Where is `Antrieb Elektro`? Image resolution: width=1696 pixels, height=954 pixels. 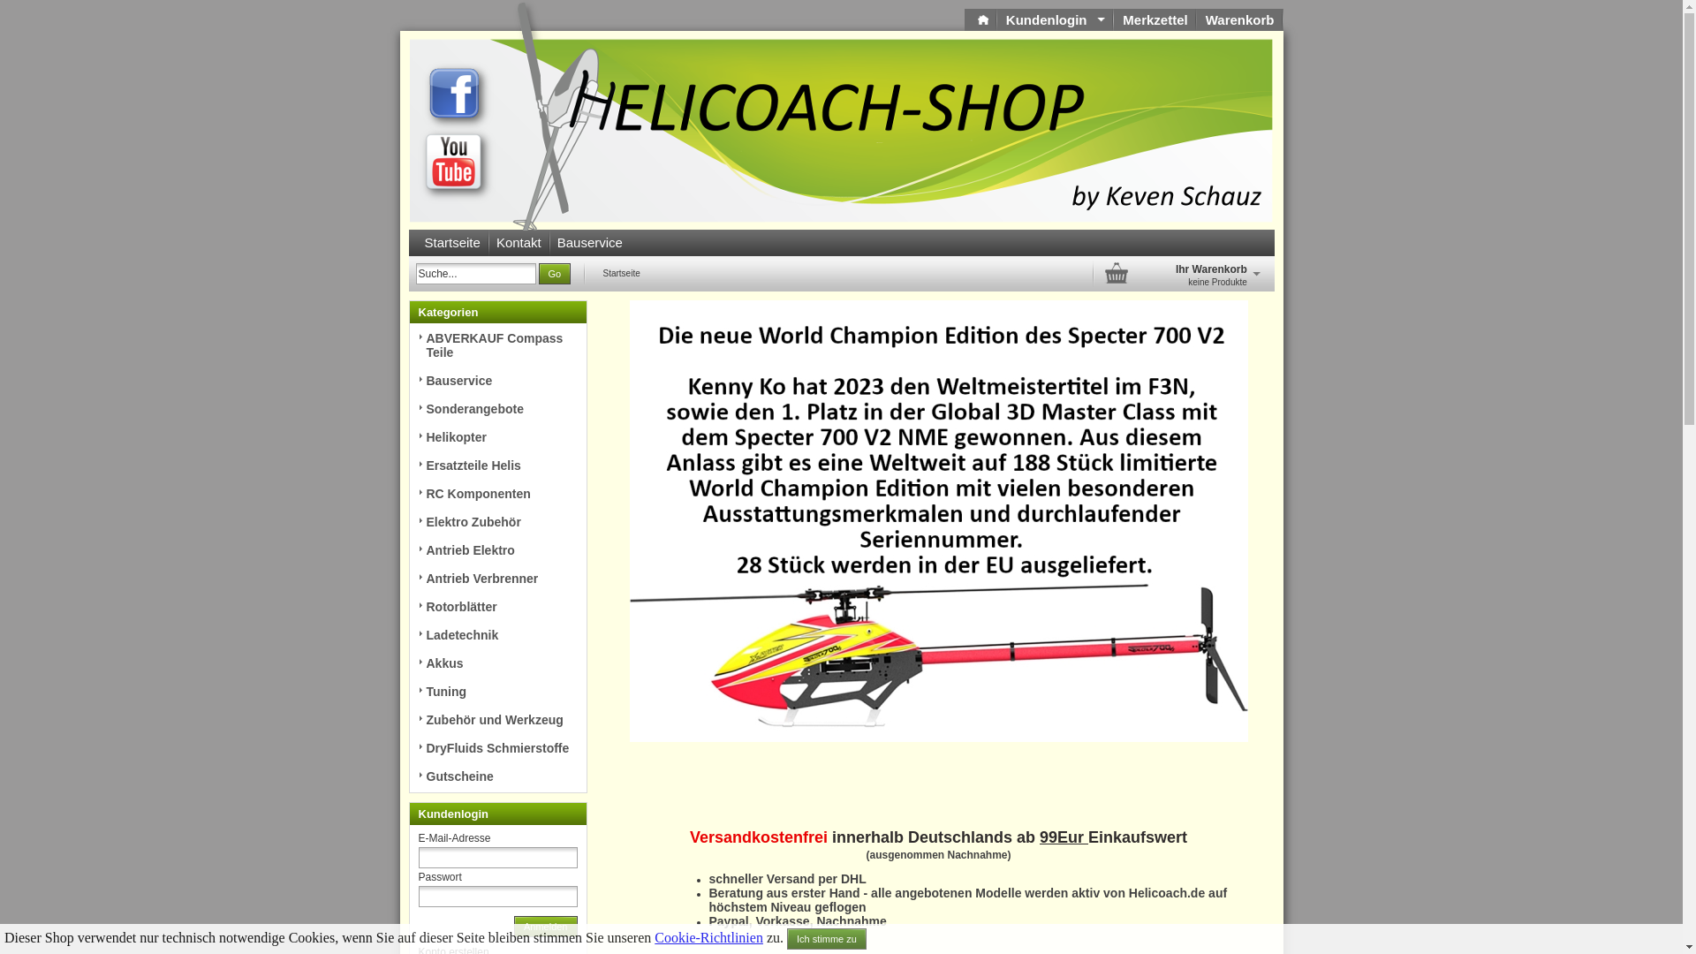 Antrieb Elektro is located at coordinates (470, 550).